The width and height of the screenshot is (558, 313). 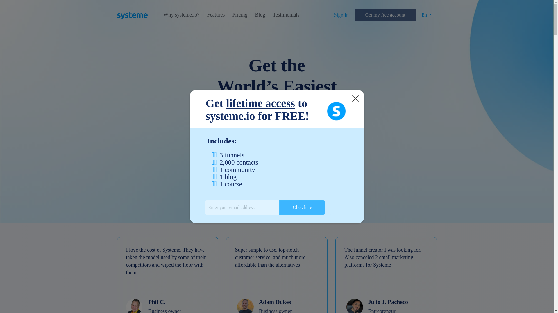 What do you see at coordinates (385, 15) in the screenshot?
I see `Get my free account` at bounding box center [385, 15].